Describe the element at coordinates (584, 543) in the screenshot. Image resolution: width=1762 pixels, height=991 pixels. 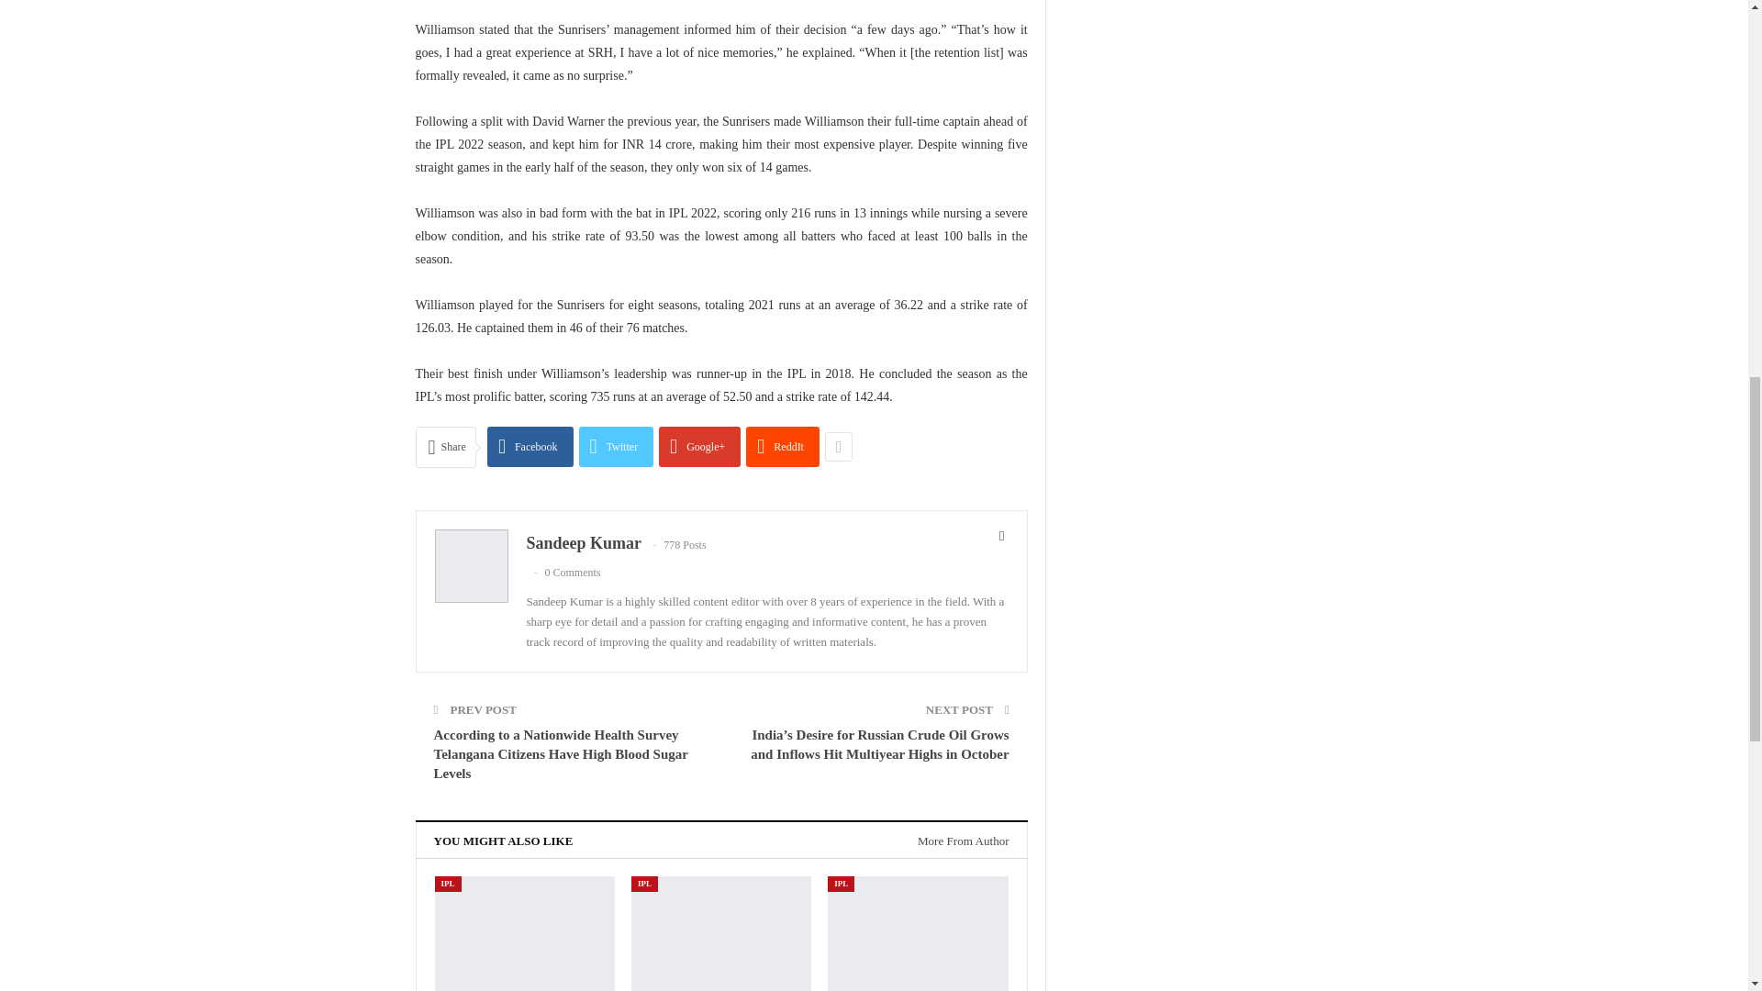
I see `Sandeep Kumar` at that location.